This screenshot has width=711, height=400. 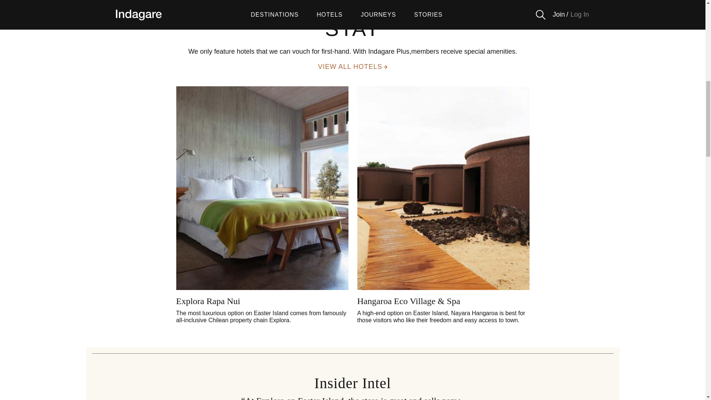 What do you see at coordinates (353, 67) in the screenshot?
I see `VIEW ALL HOTELS` at bounding box center [353, 67].